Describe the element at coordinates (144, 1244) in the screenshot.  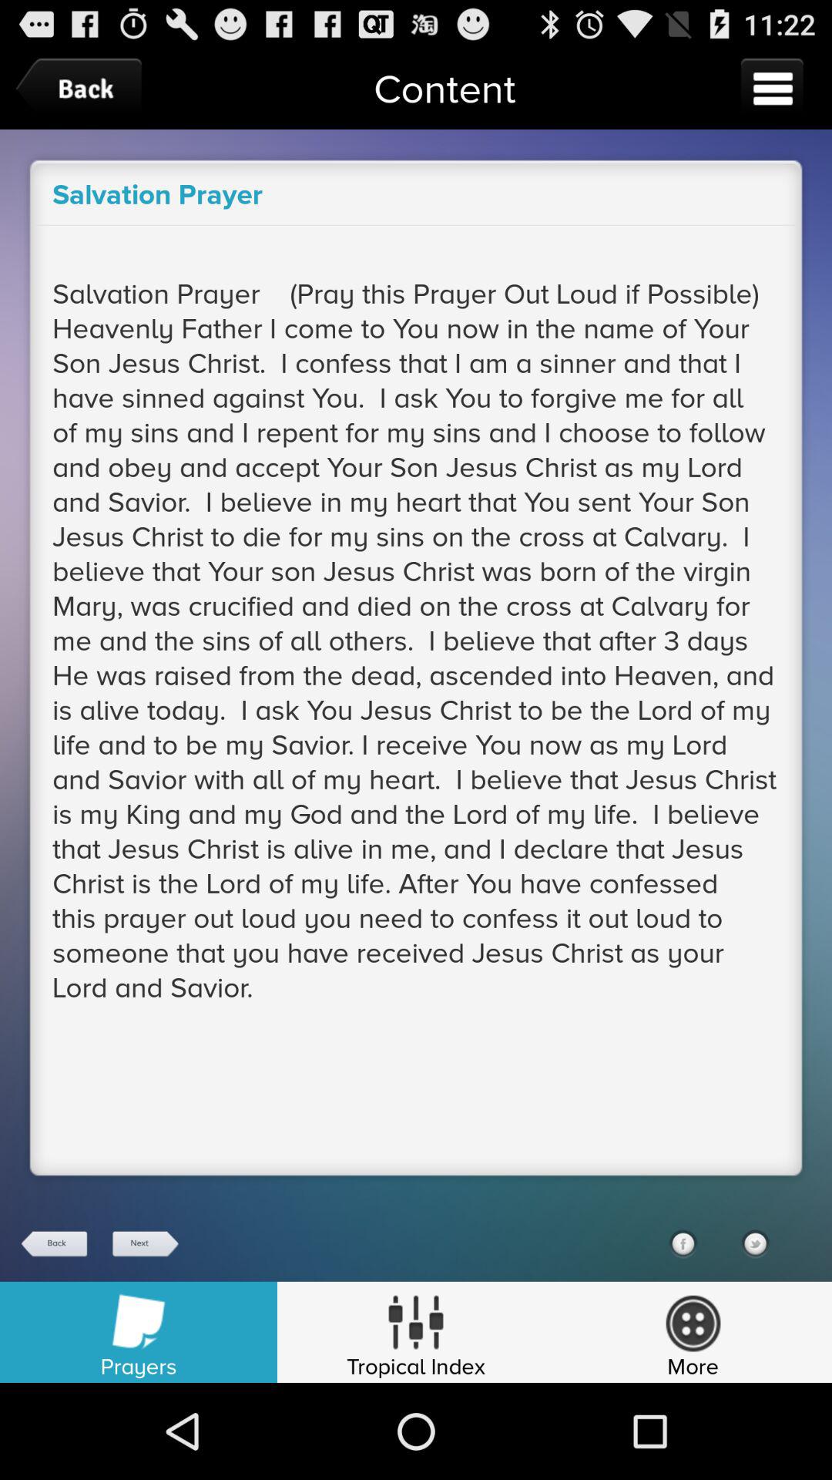
I see `next going button` at that location.